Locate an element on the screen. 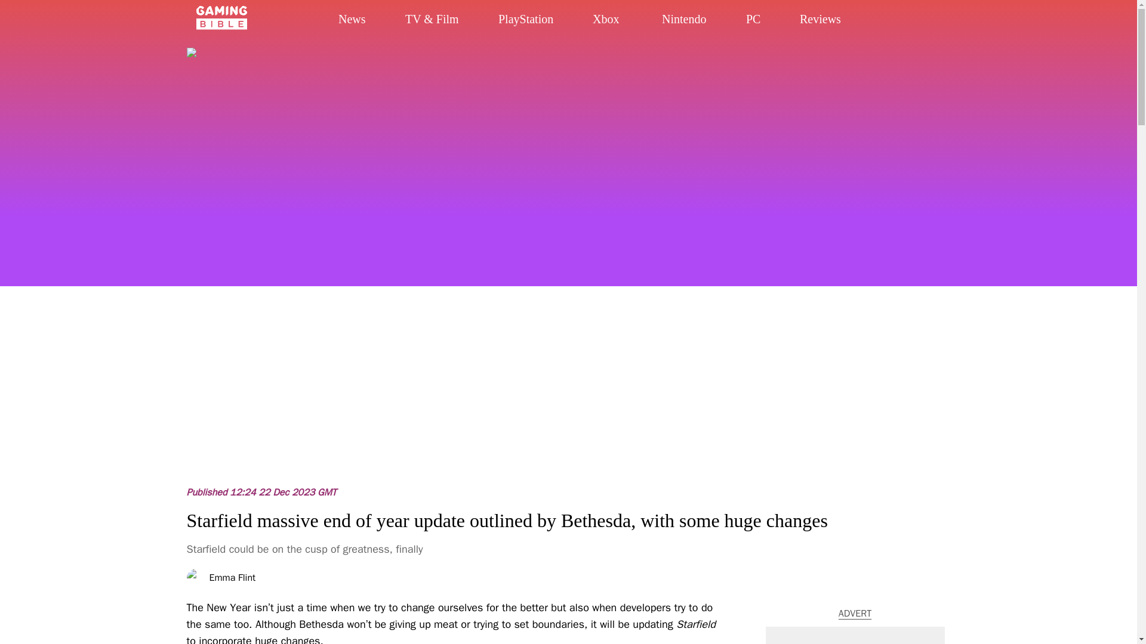 This screenshot has width=1146, height=644. News is located at coordinates (352, 20).